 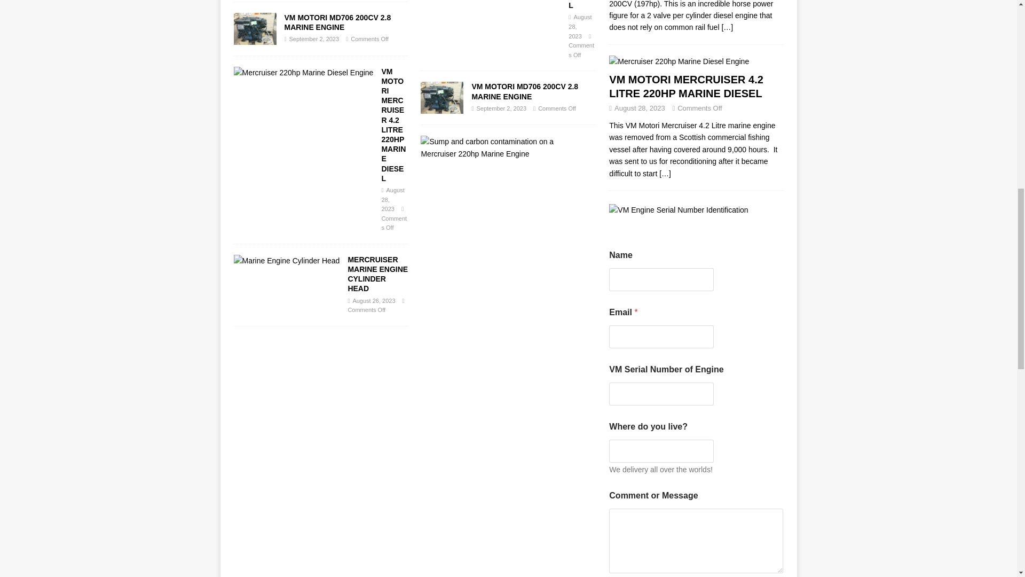 I want to click on August 28, 2023, so click(x=392, y=199).